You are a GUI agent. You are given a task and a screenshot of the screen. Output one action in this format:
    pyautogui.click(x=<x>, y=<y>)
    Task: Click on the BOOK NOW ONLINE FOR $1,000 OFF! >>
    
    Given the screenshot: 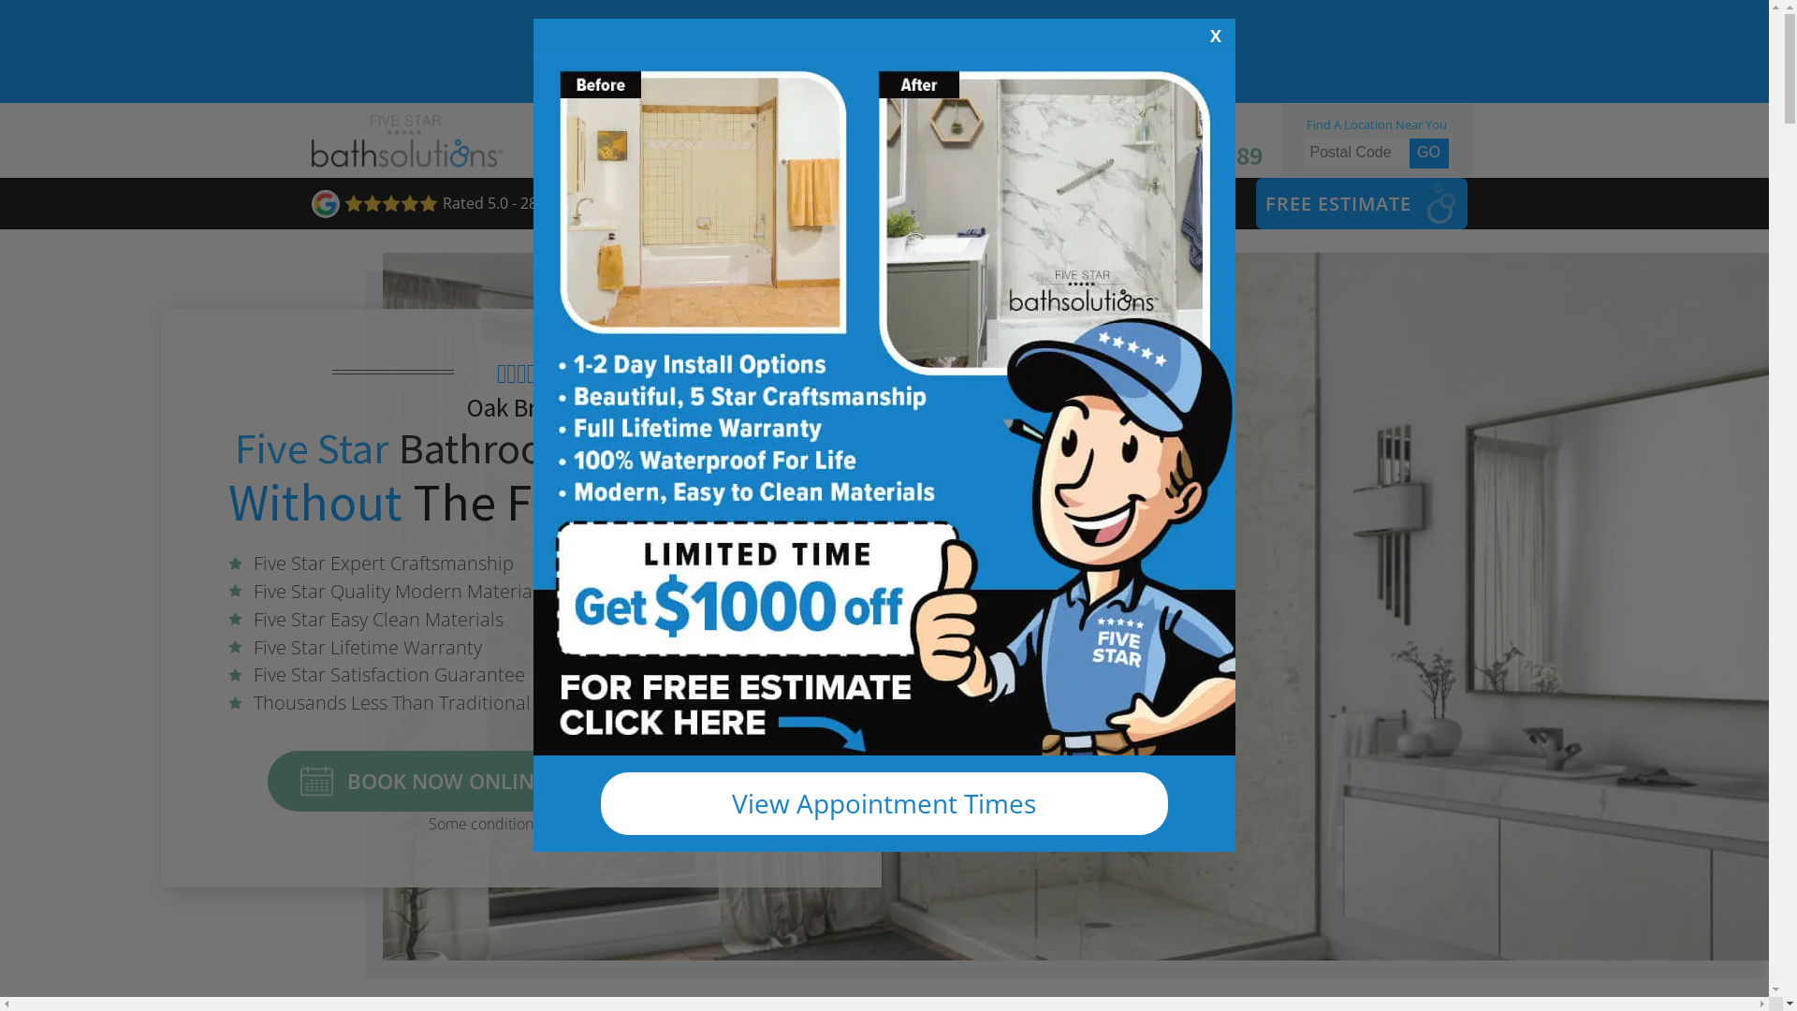 What is the action you would take?
    pyautogui.click(x=522, y=781)
    